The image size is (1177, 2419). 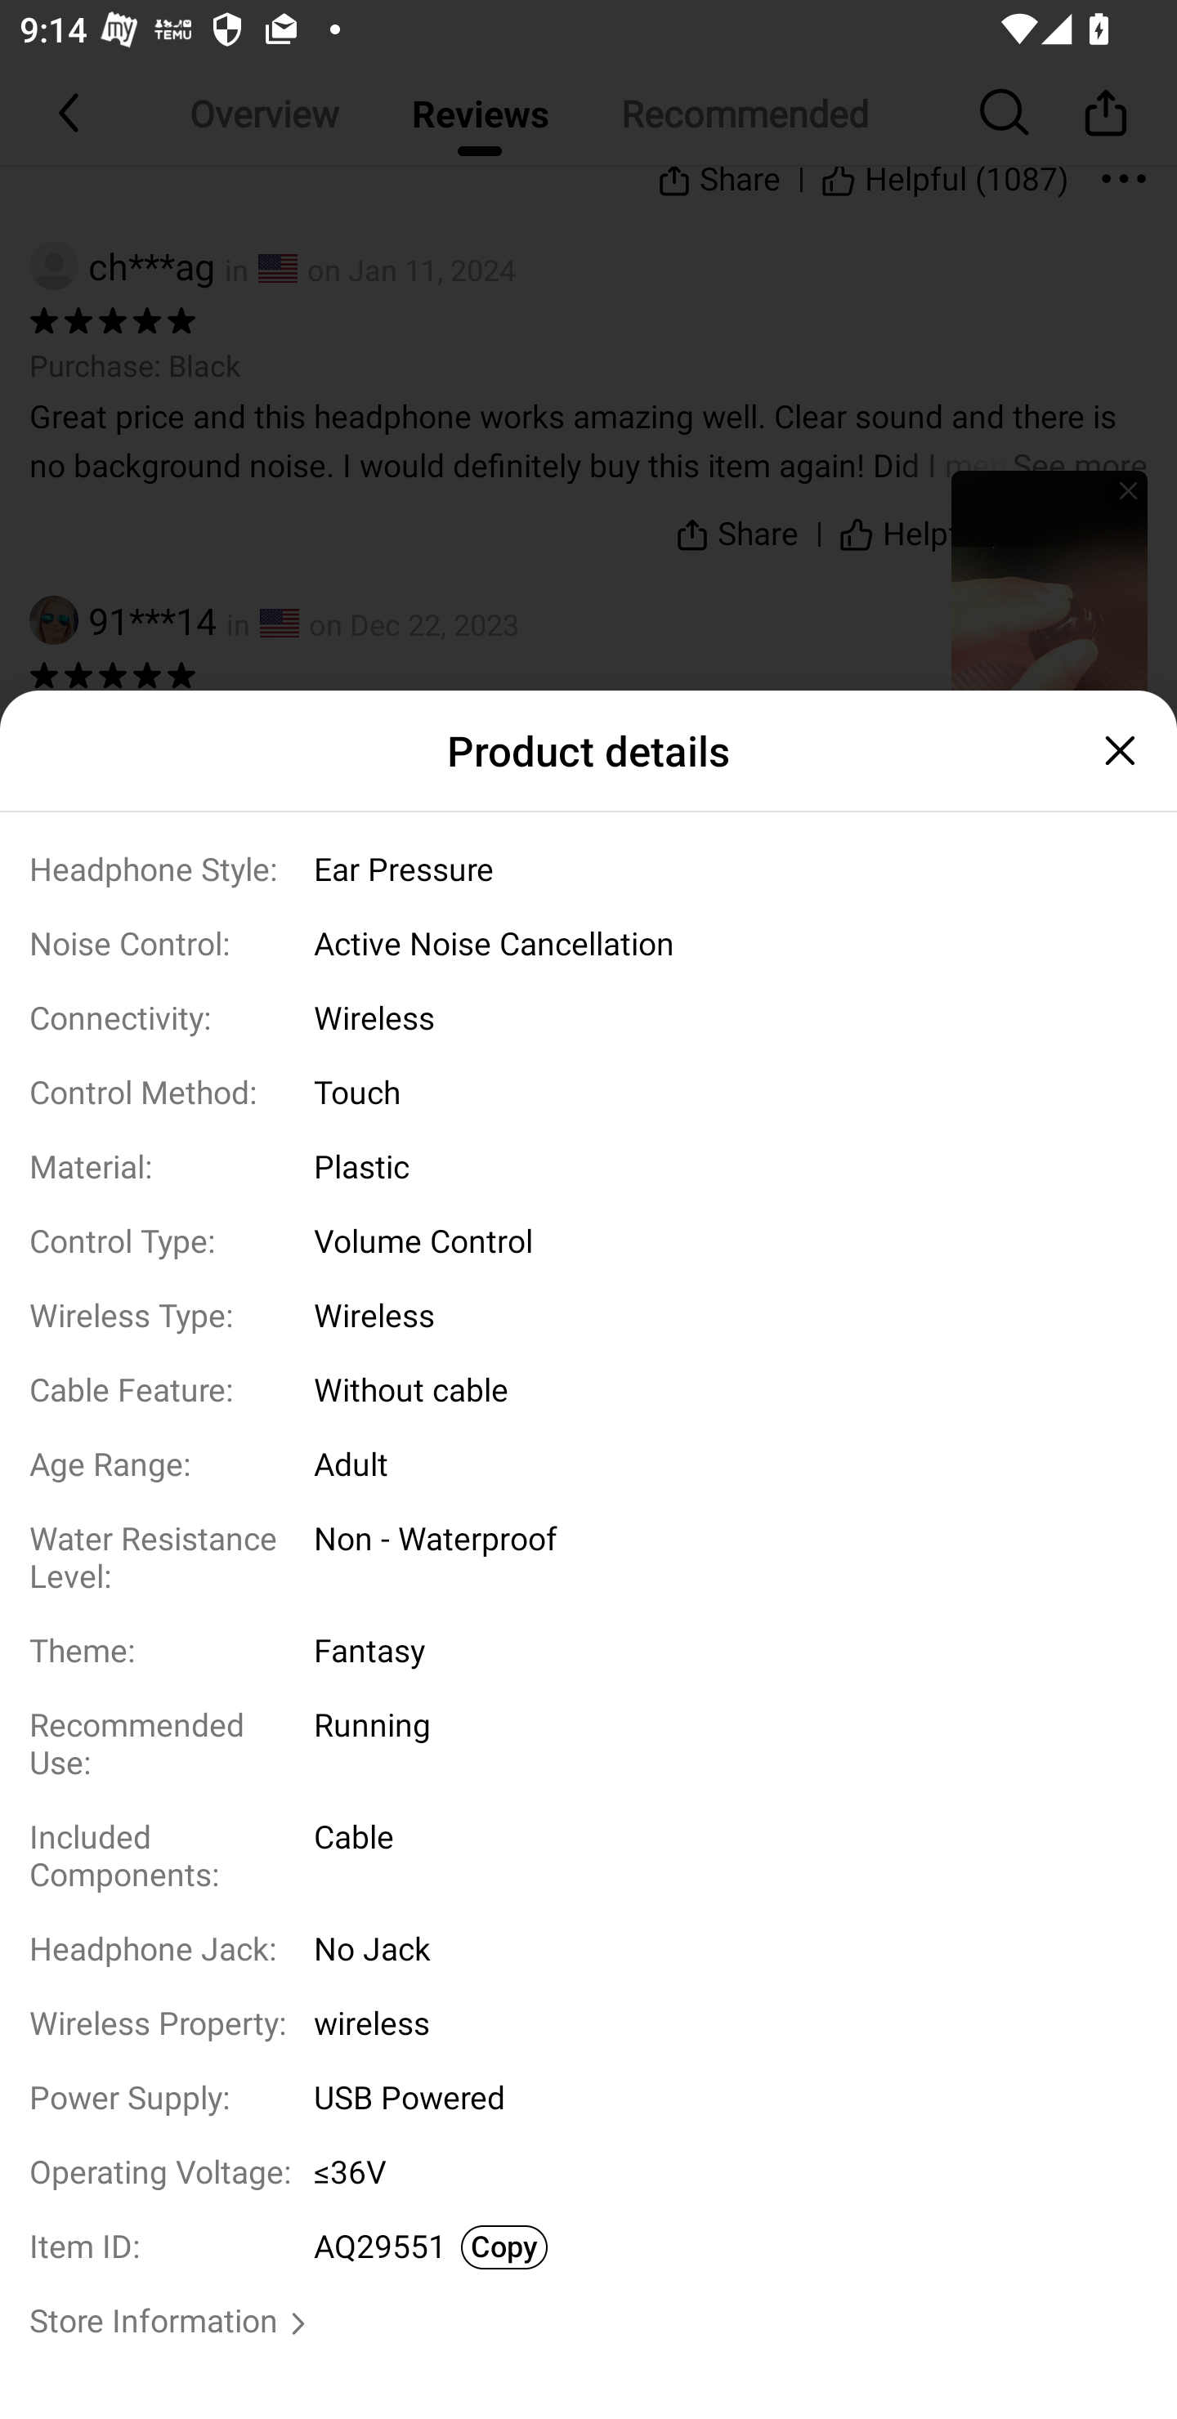 I want to click on close, so click(x=1117, y=749).